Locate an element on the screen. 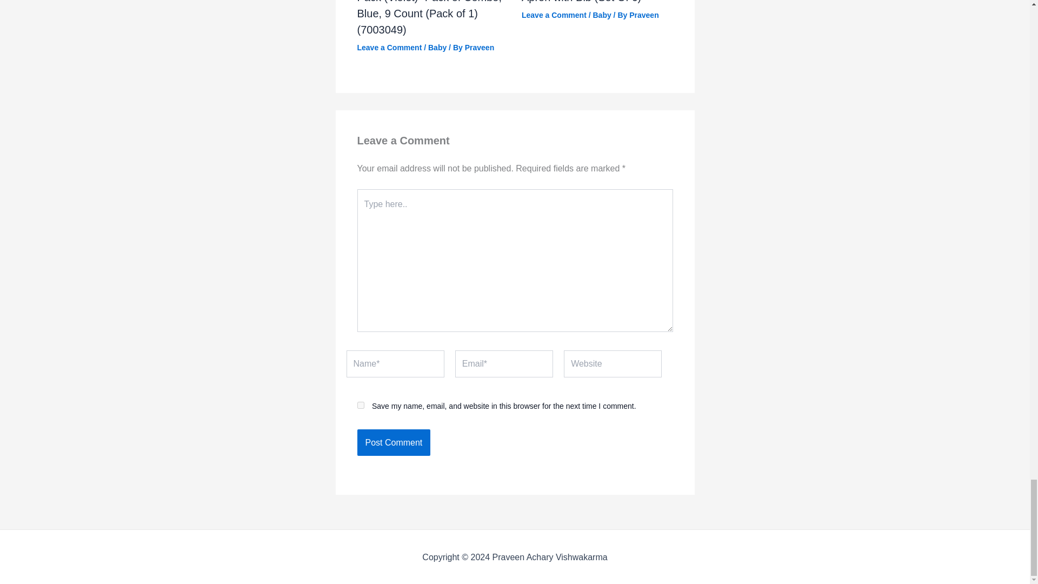 The height and width of the screenshot is (584, 1038). View all posts by Praveen is located at coordinates (479, 48).